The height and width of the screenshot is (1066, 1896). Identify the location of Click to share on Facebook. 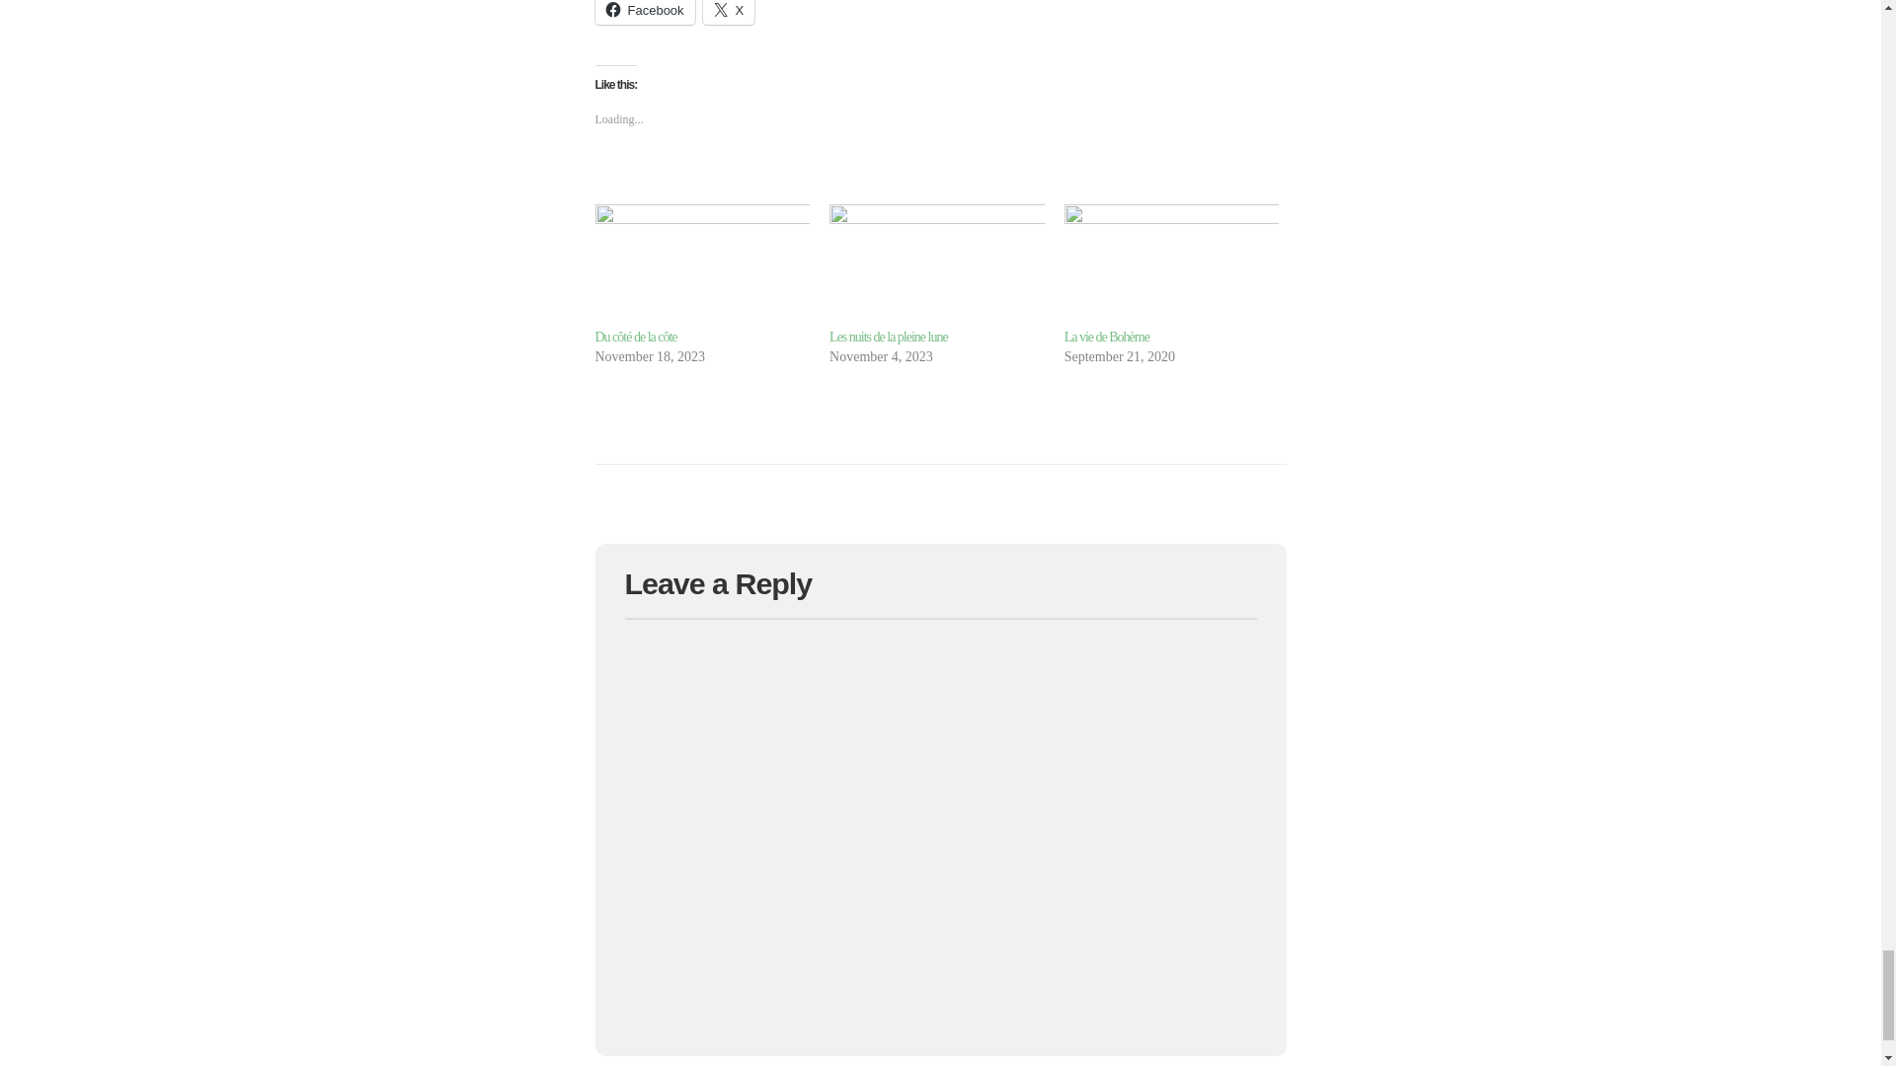
(644, 12).